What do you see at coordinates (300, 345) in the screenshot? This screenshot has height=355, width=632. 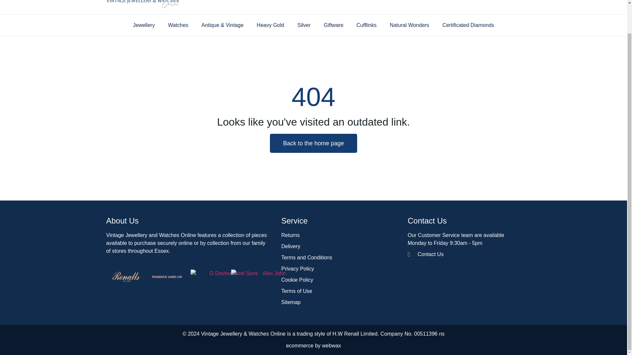 I see `e-commerce` at bounding box center [300, 345].